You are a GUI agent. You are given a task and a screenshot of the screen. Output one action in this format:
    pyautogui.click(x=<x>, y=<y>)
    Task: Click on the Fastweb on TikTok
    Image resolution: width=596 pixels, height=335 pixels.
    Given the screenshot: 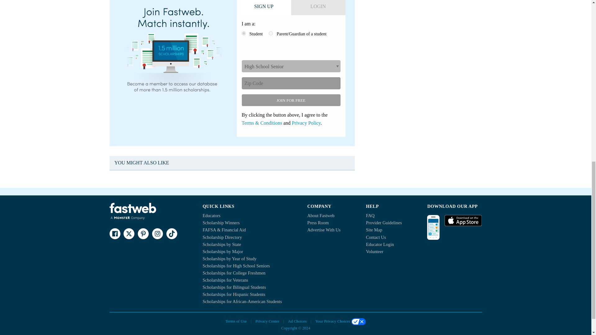 What is the action you would take?
    pyautogui.click(x=171, y=234)
    